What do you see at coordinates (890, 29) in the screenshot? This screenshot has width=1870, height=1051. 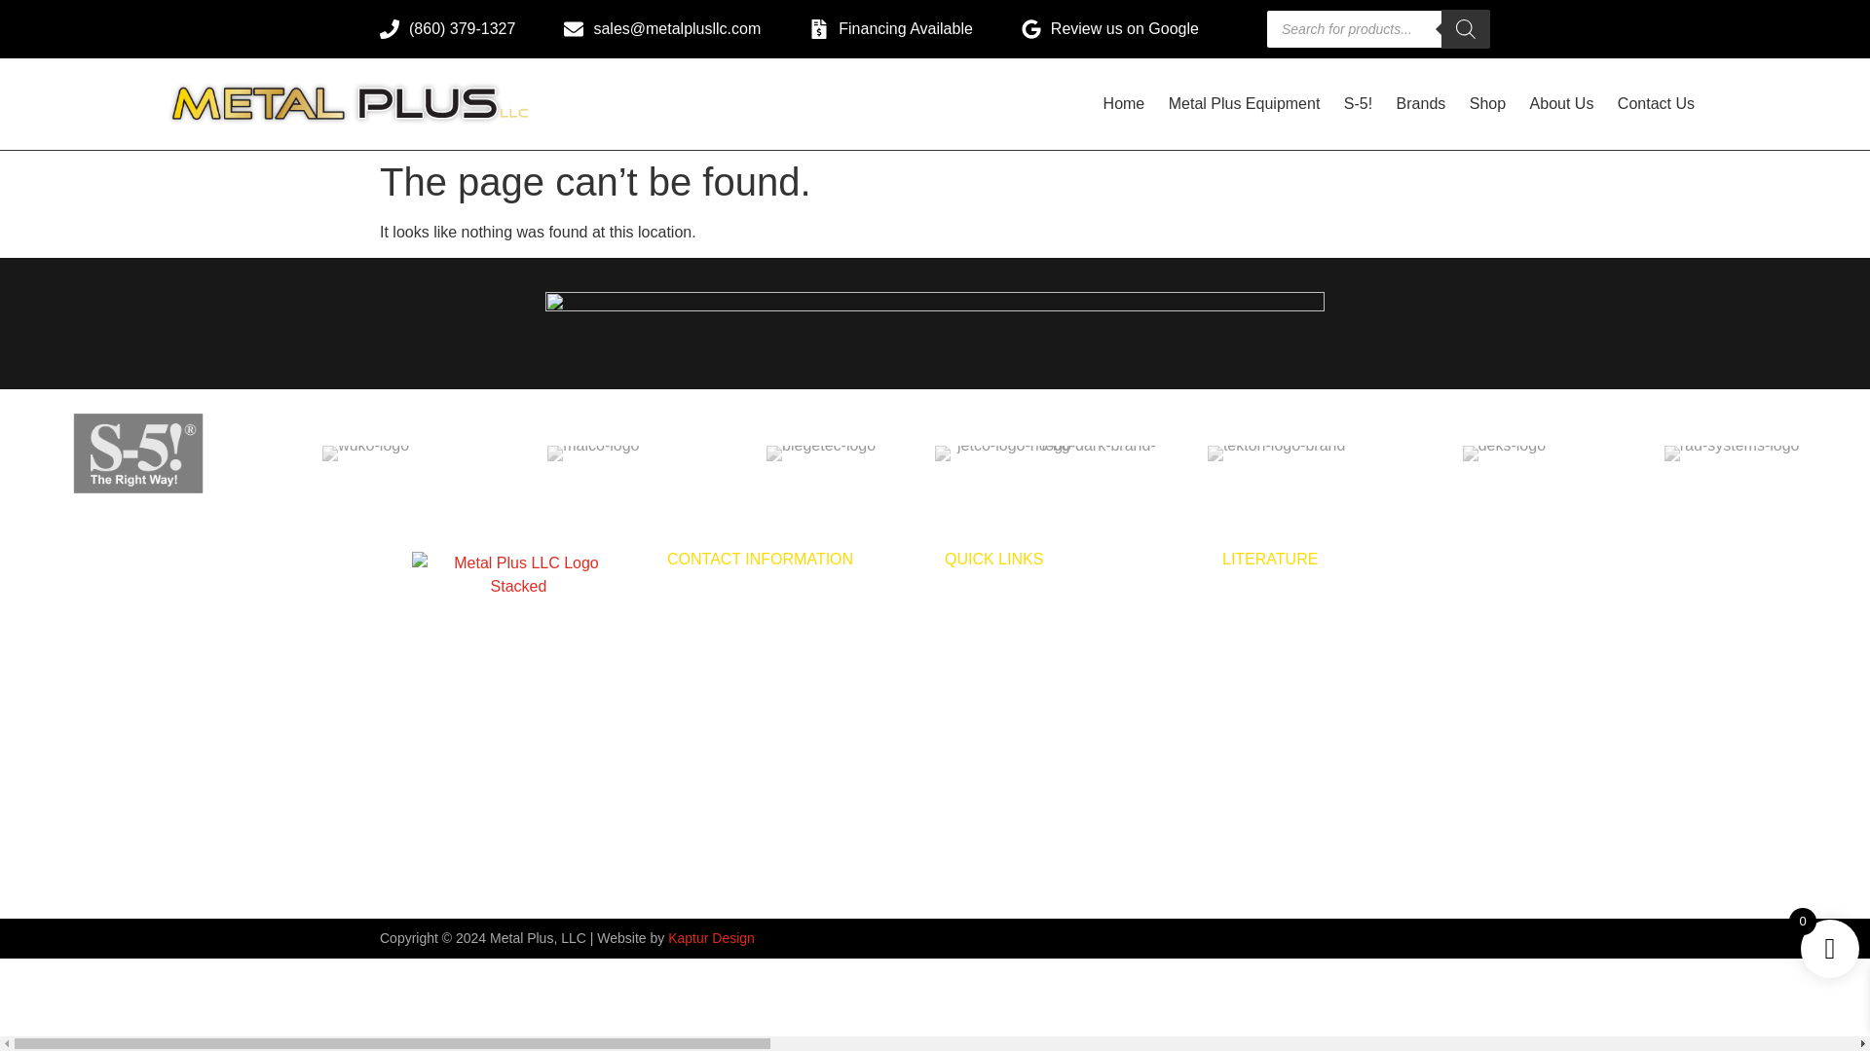 I see `Financing Available` at bounding box center [890, 29].